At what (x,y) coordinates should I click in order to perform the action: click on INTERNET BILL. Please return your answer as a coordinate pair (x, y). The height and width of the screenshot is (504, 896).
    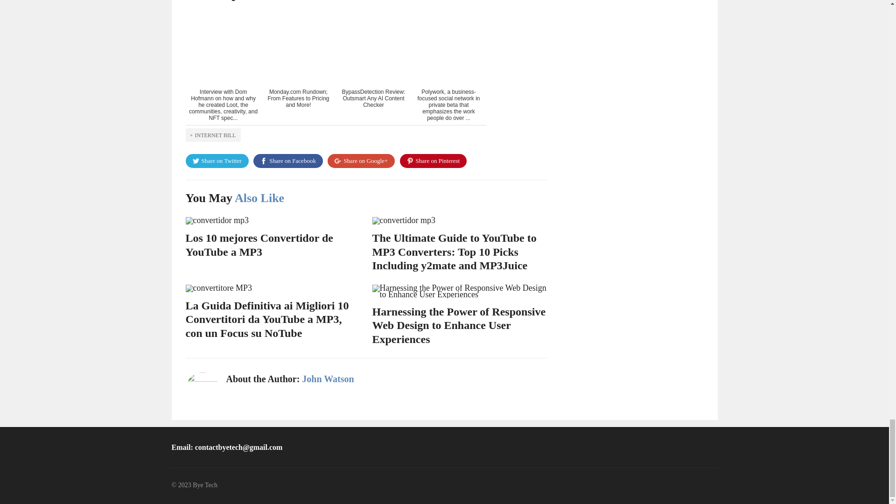
    Looking at the image, I should click on (213, 135).